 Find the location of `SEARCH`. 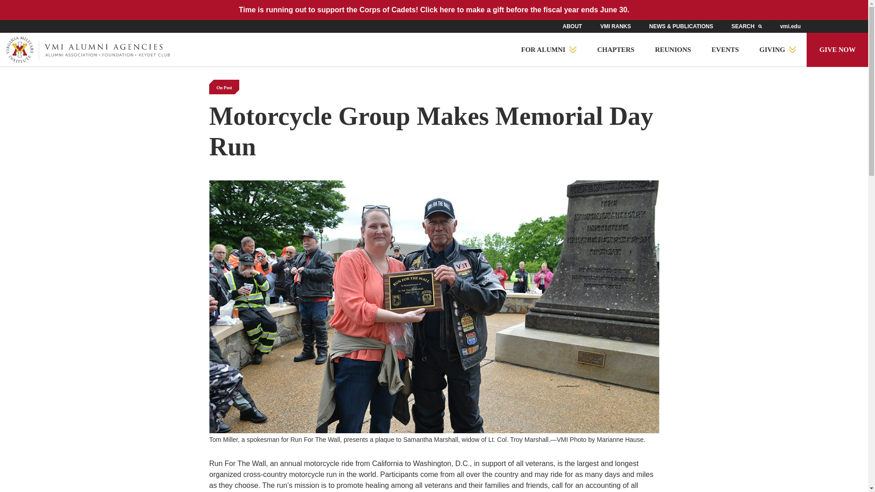

SEARCH is located at coordinates (746, 26).